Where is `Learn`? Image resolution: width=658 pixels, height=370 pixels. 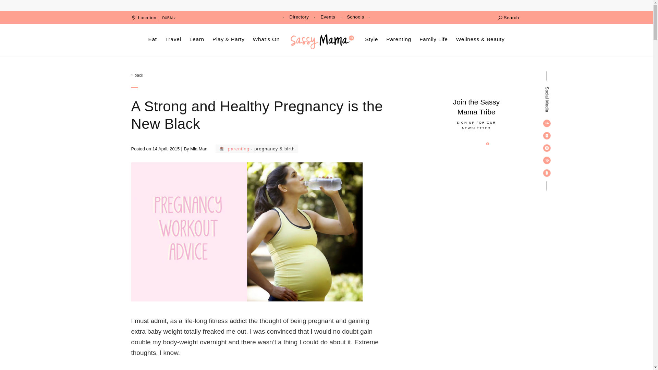
Learn is located at coordinates (197, 39).